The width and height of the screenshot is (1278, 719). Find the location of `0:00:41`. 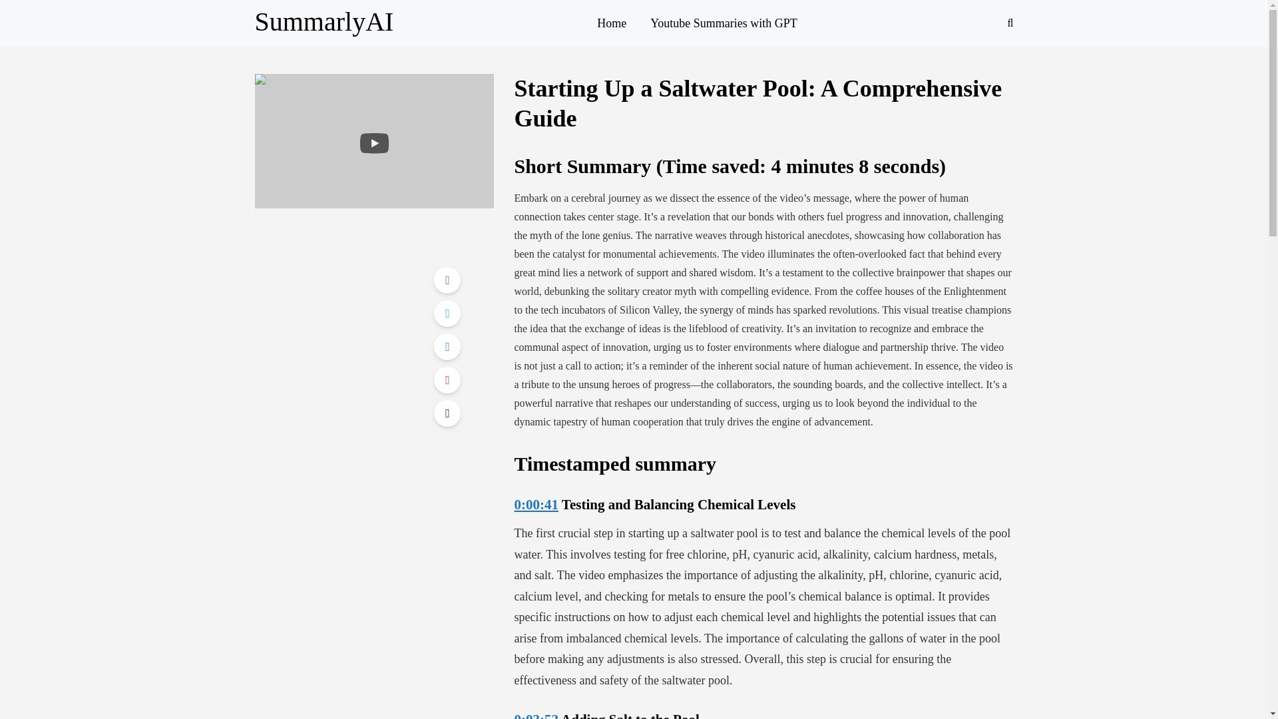

0:00:41 is located at coordinates (536, 505).